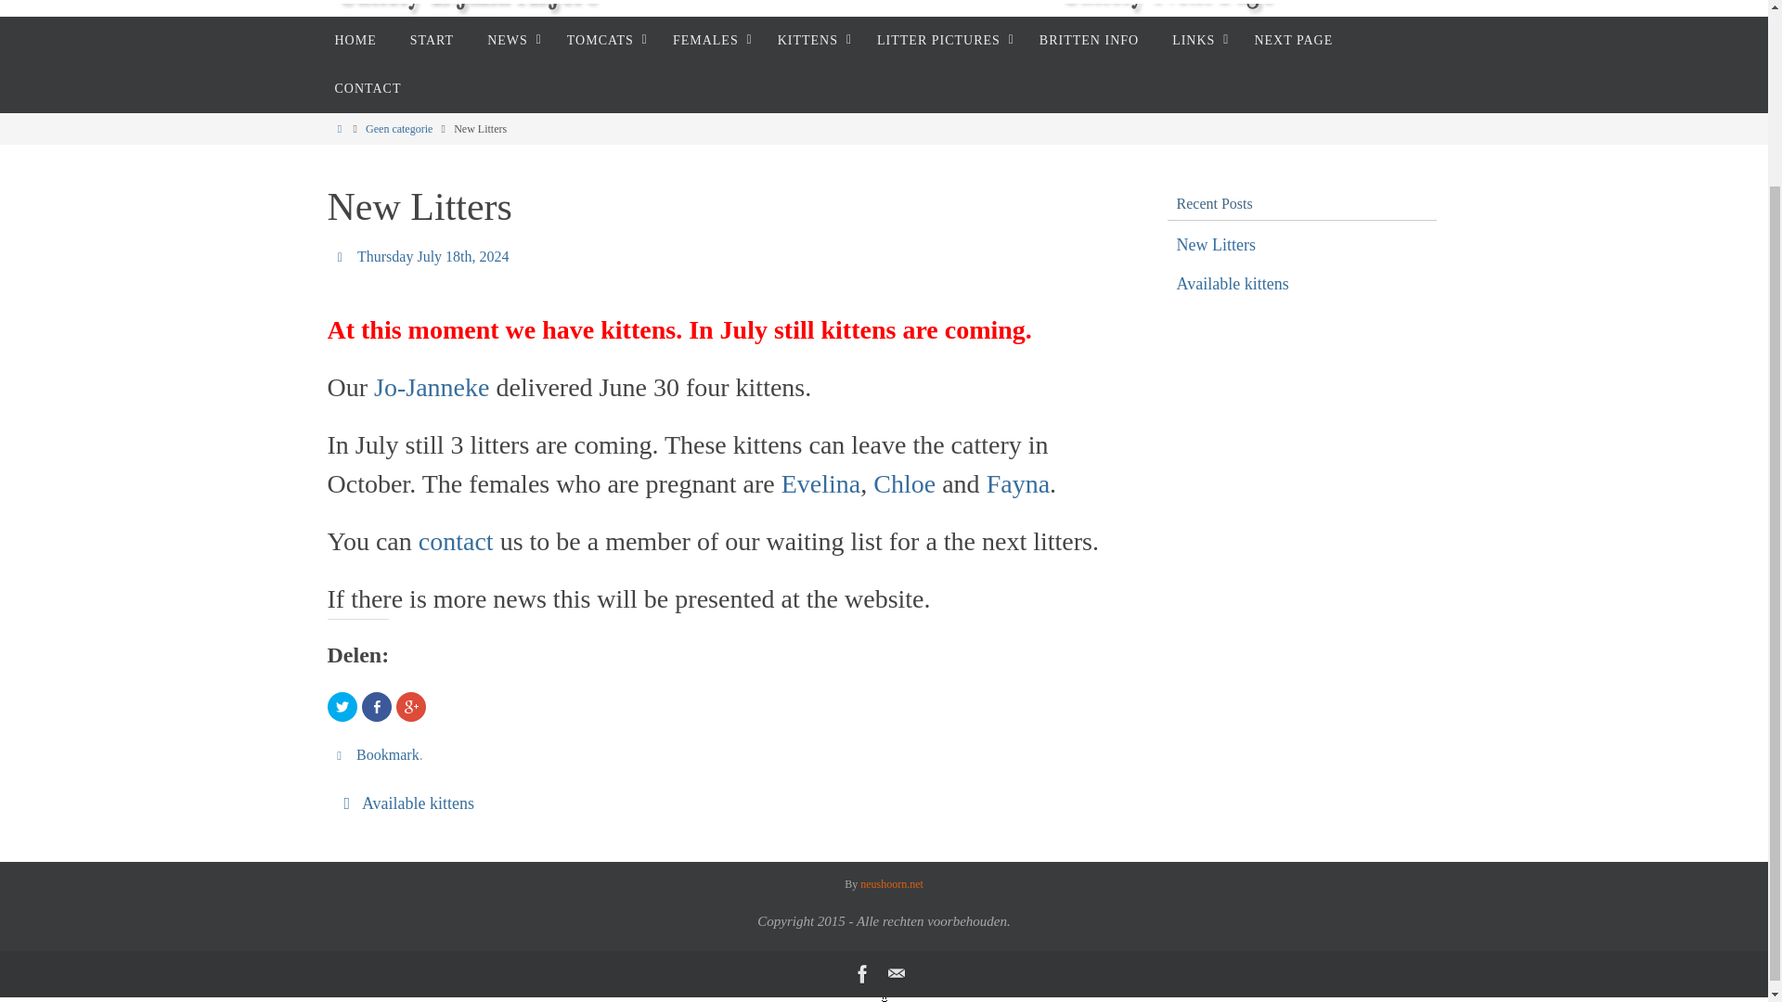  Describe the element at coordinates (895, 973) in the screenshot. I see `Contact` at that location.